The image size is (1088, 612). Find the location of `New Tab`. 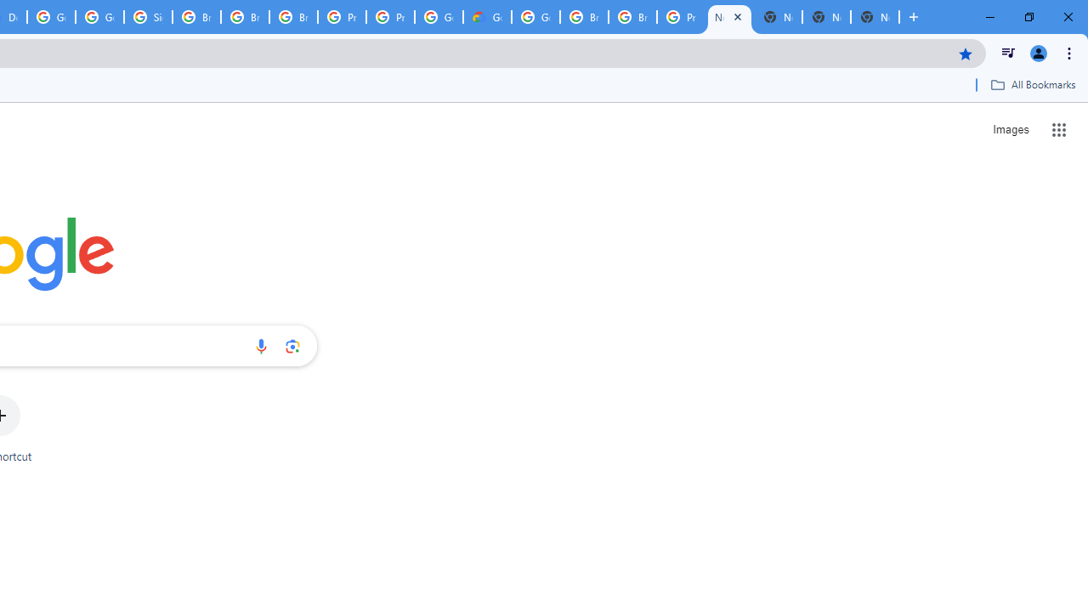

New Tab is located at coordinates (875, 17).